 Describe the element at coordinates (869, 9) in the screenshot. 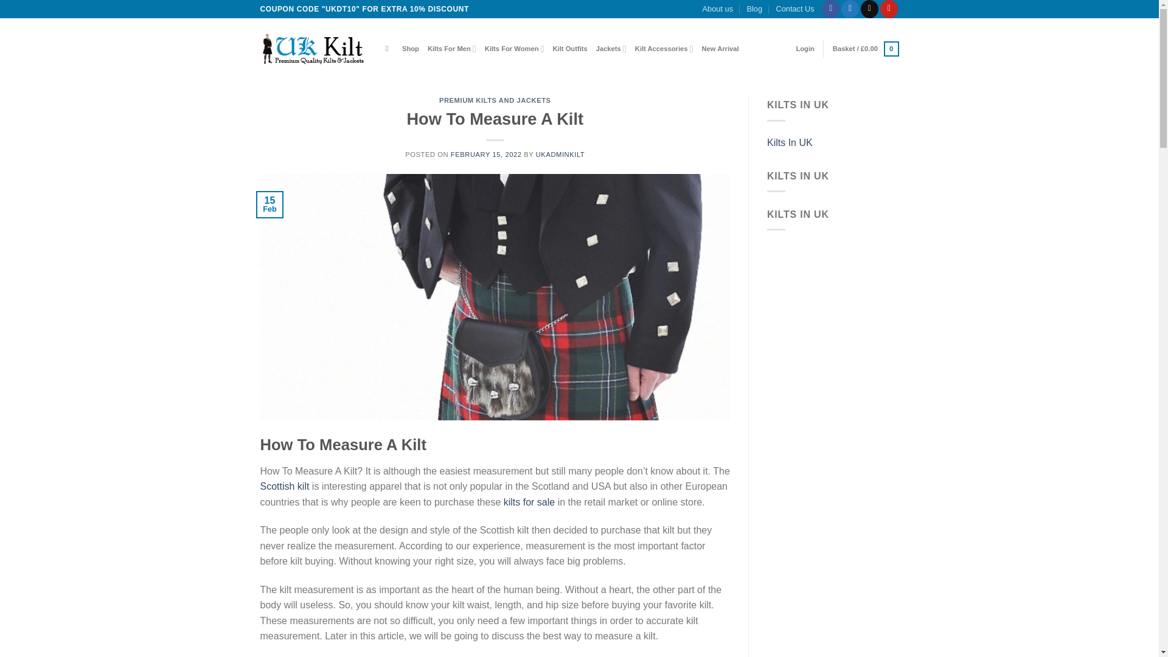

I see `Send us an email` at that location.